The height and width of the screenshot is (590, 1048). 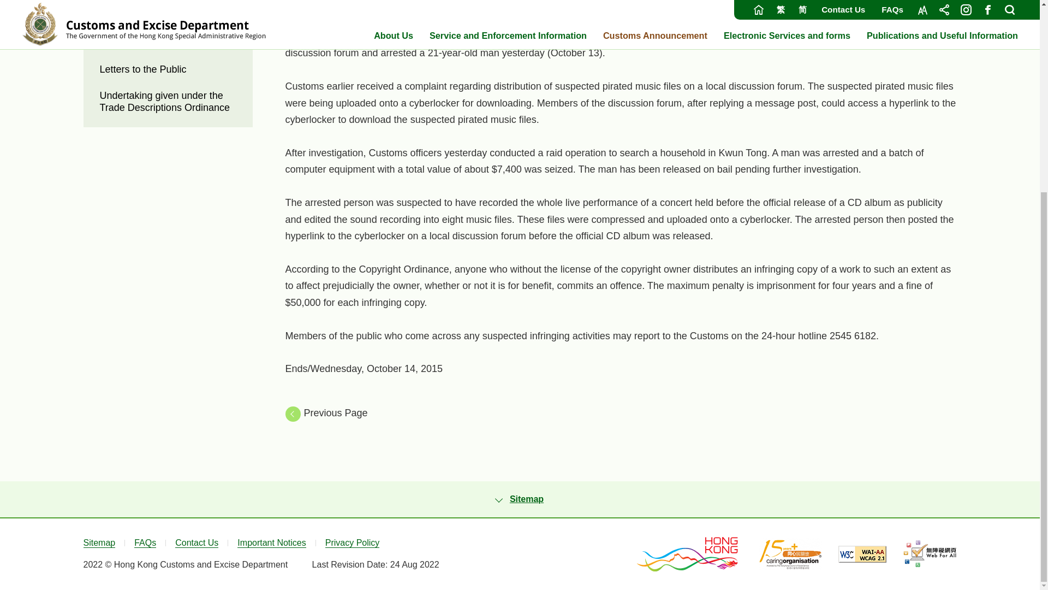 What do you see at coordinates (862, 554) in the screenshot?
I see `WCAG 2.1 AA, This link will open in new window` at bounding box center [862, 554].